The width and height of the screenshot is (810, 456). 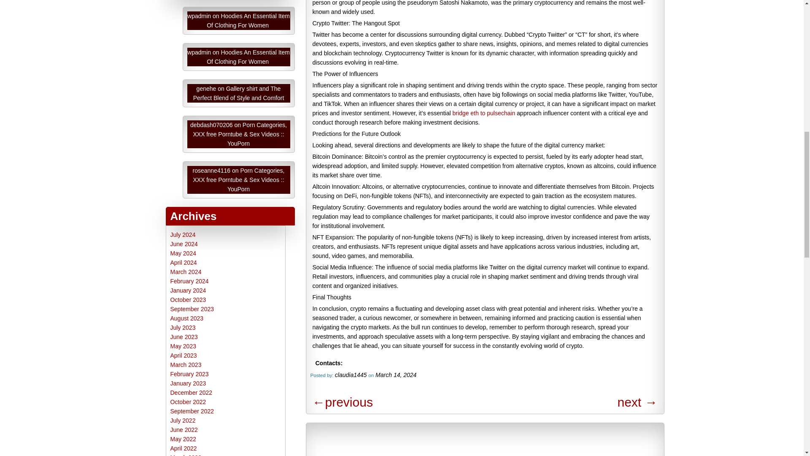 I want to click on genehe, so click(x=206, y=89).